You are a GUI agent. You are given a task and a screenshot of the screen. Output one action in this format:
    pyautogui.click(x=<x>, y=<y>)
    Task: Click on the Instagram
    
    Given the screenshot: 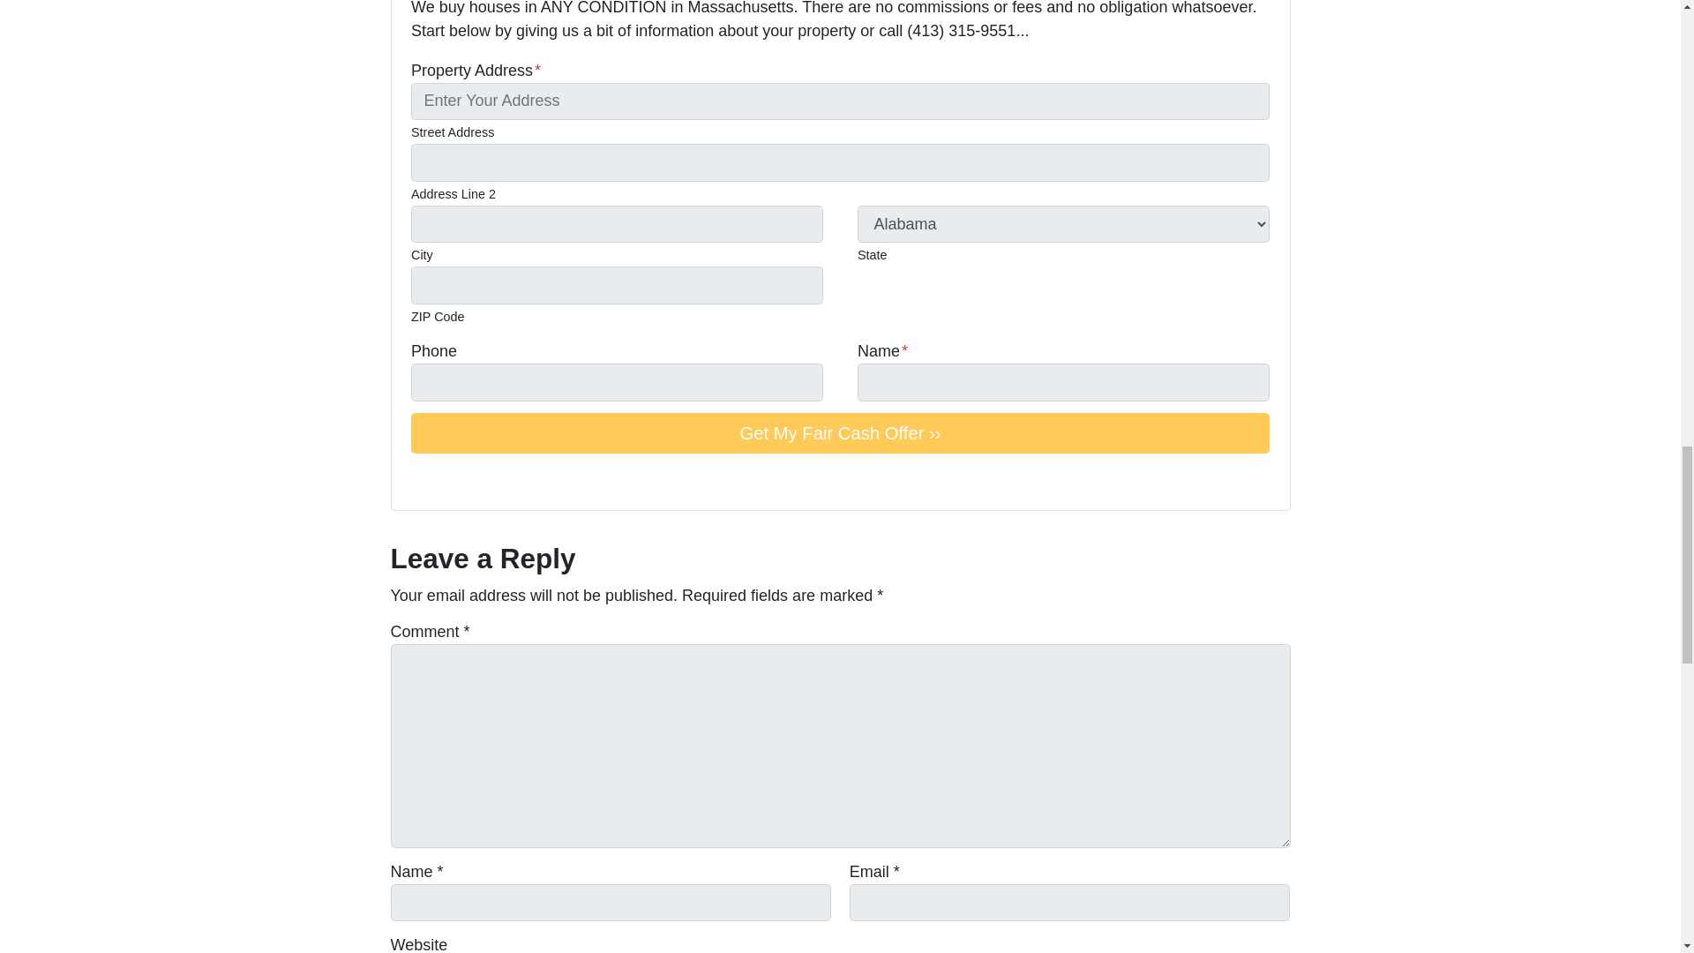 What is the action you would take?
    pyautogui.click(x=496, y=480)
    